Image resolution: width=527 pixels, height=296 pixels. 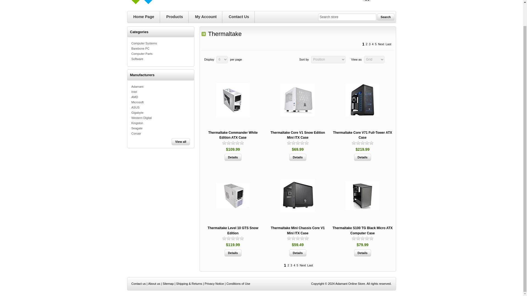 What do you see at coordinates (205, 17) in the screenshot?
I see `Home Page` at bounding box center [205, 17].